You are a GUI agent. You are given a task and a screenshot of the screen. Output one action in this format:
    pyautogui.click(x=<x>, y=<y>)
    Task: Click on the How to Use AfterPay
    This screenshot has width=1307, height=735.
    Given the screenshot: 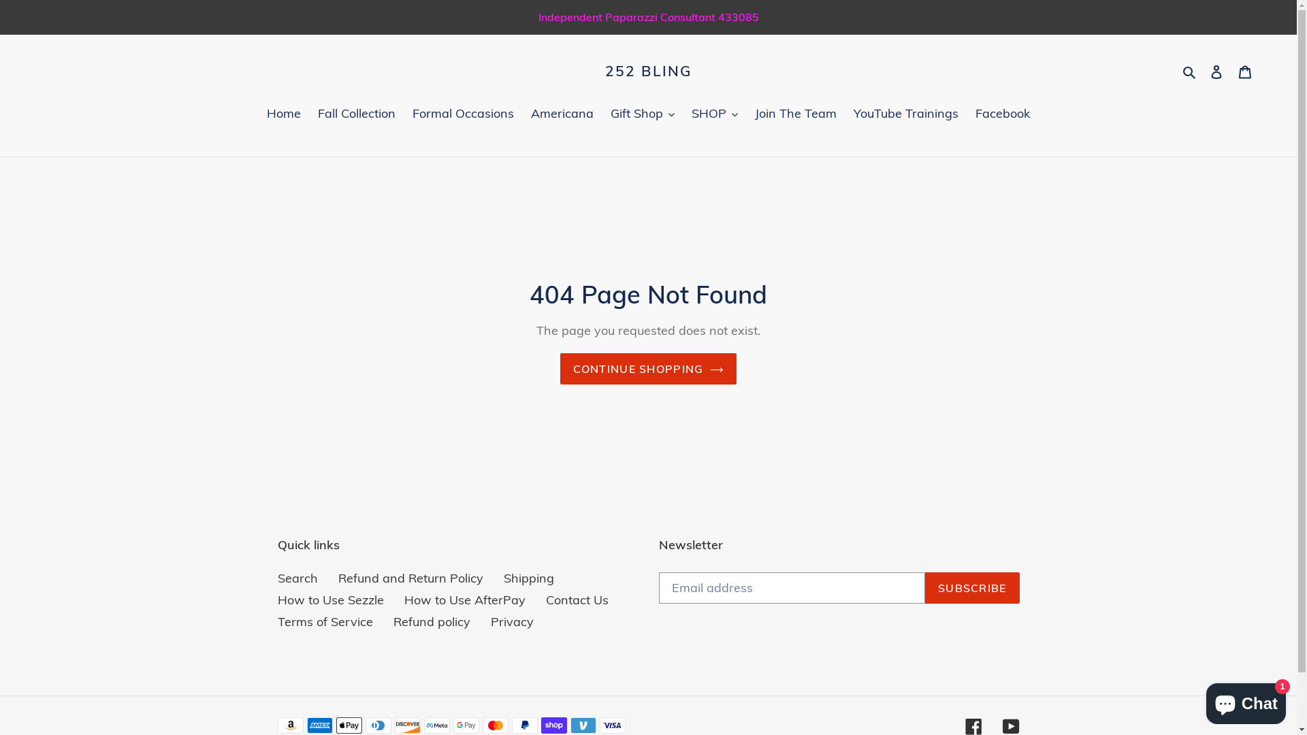 What is the action you would take?
    pyautogui.click(x=465, y=600)
    